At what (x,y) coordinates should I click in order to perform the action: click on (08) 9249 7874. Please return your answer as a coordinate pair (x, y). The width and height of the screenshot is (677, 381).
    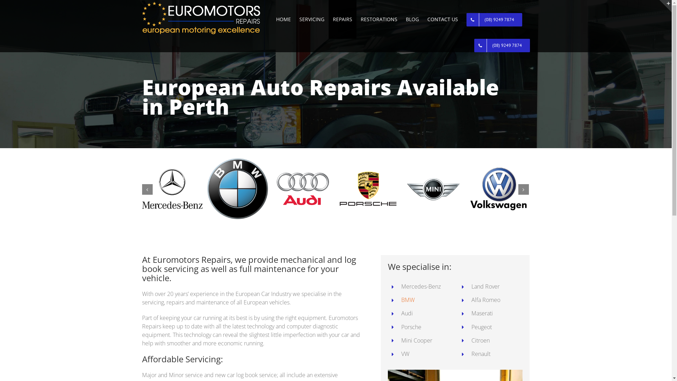
    Looking at the image, I should click on (502, 45).